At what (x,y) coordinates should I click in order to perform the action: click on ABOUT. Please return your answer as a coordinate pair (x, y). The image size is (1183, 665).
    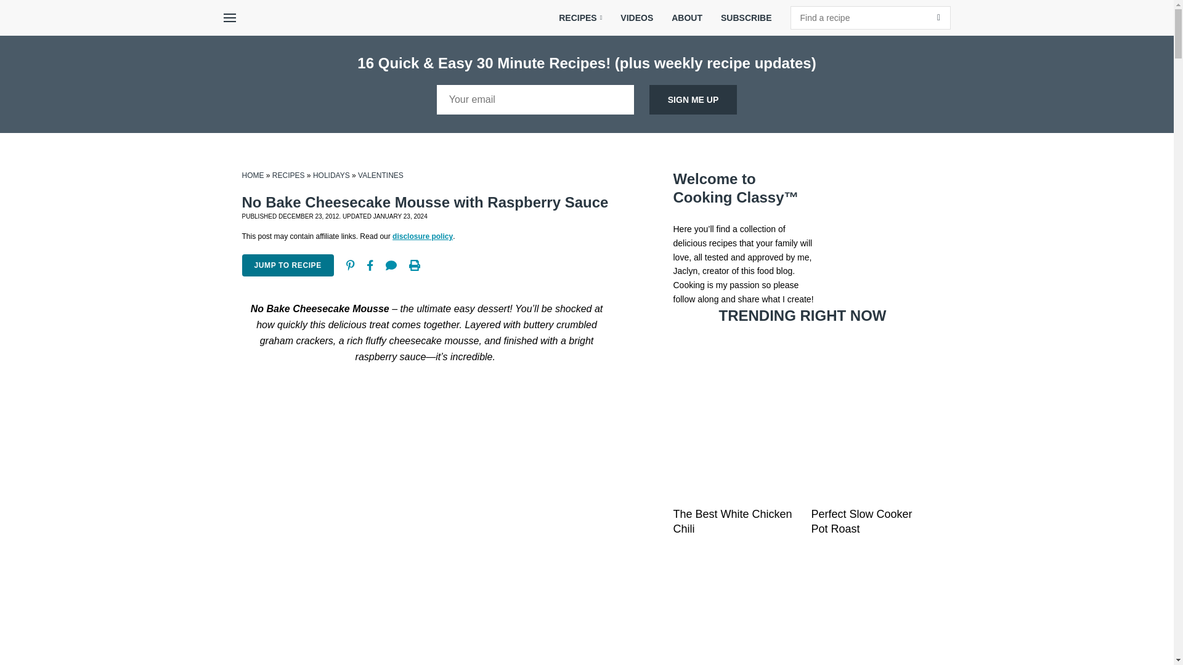
    Looking at the image, I should click on (687, 18).